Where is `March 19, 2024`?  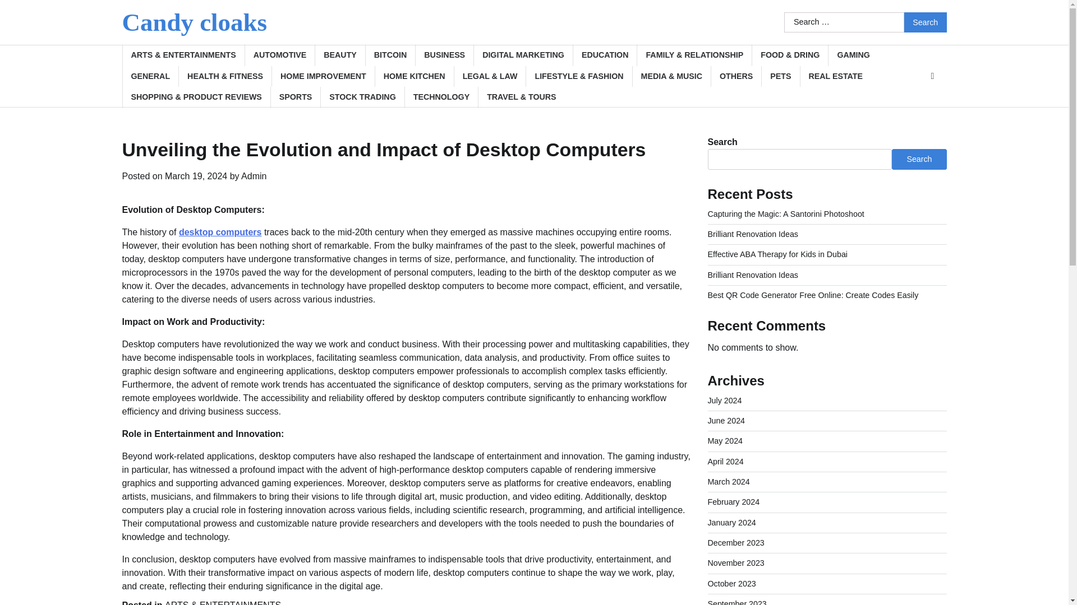
March 19, 2024 is located at coordinates (196, 176).